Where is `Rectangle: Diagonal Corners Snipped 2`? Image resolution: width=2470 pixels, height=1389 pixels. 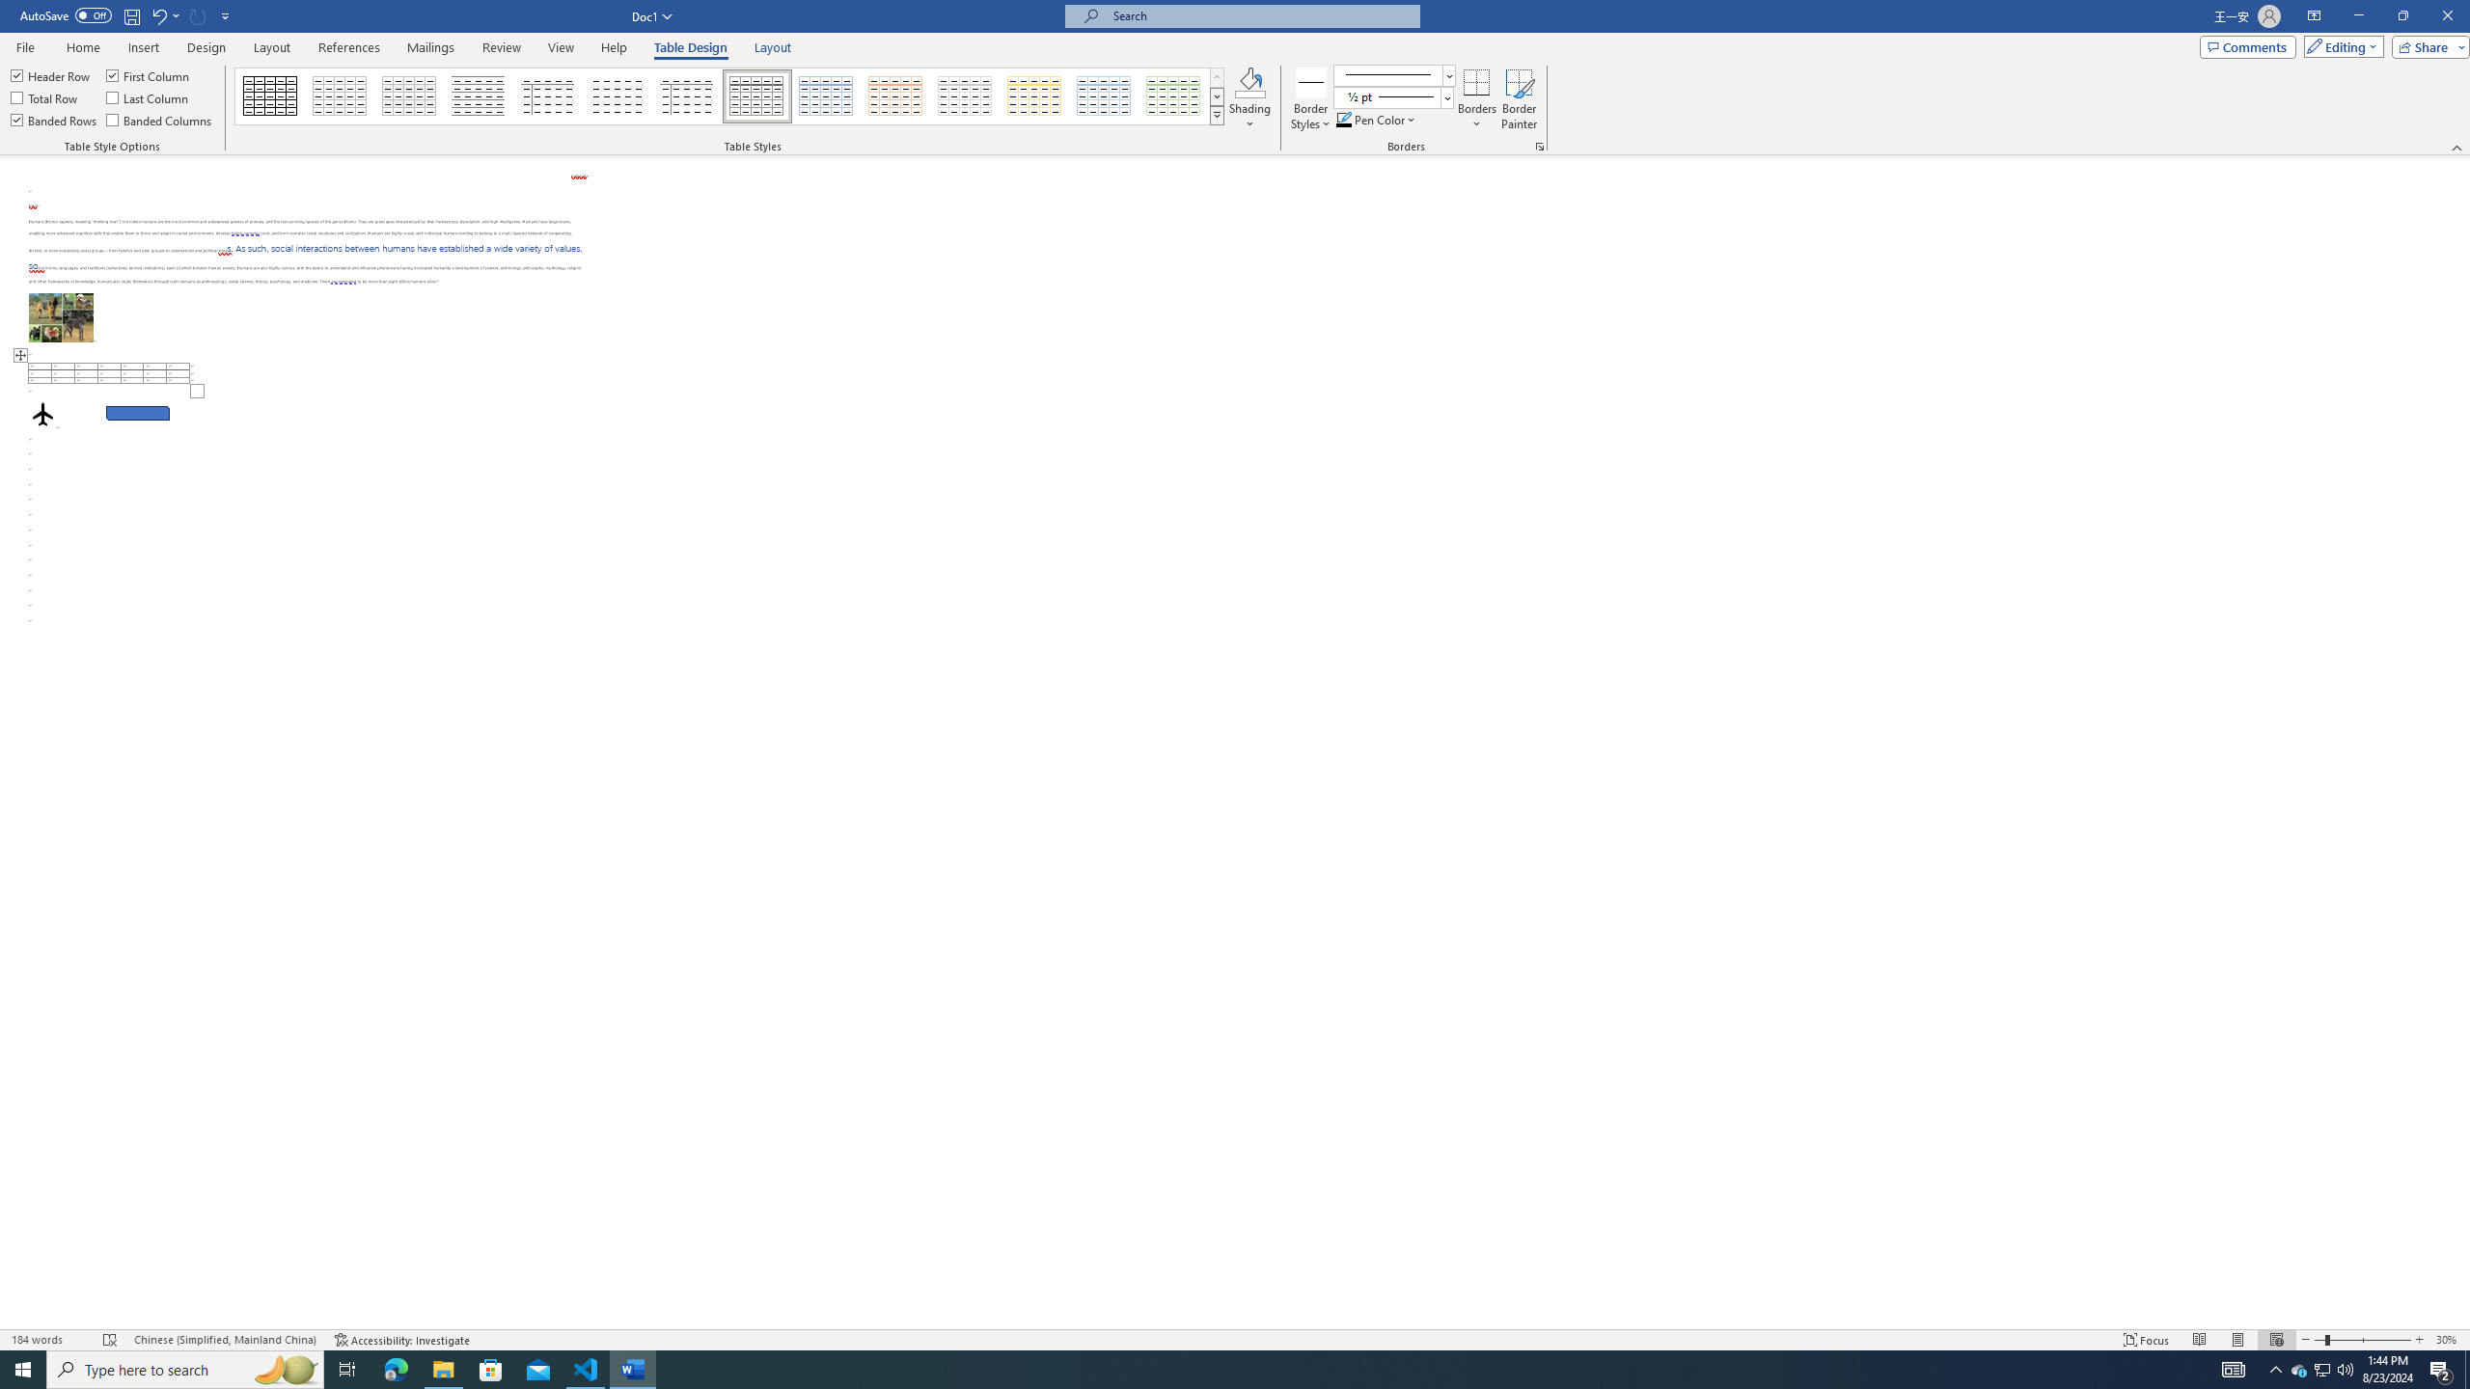
Rectangle: Diagonal Corners Snipped 2 is located at coordinates (138, 413).